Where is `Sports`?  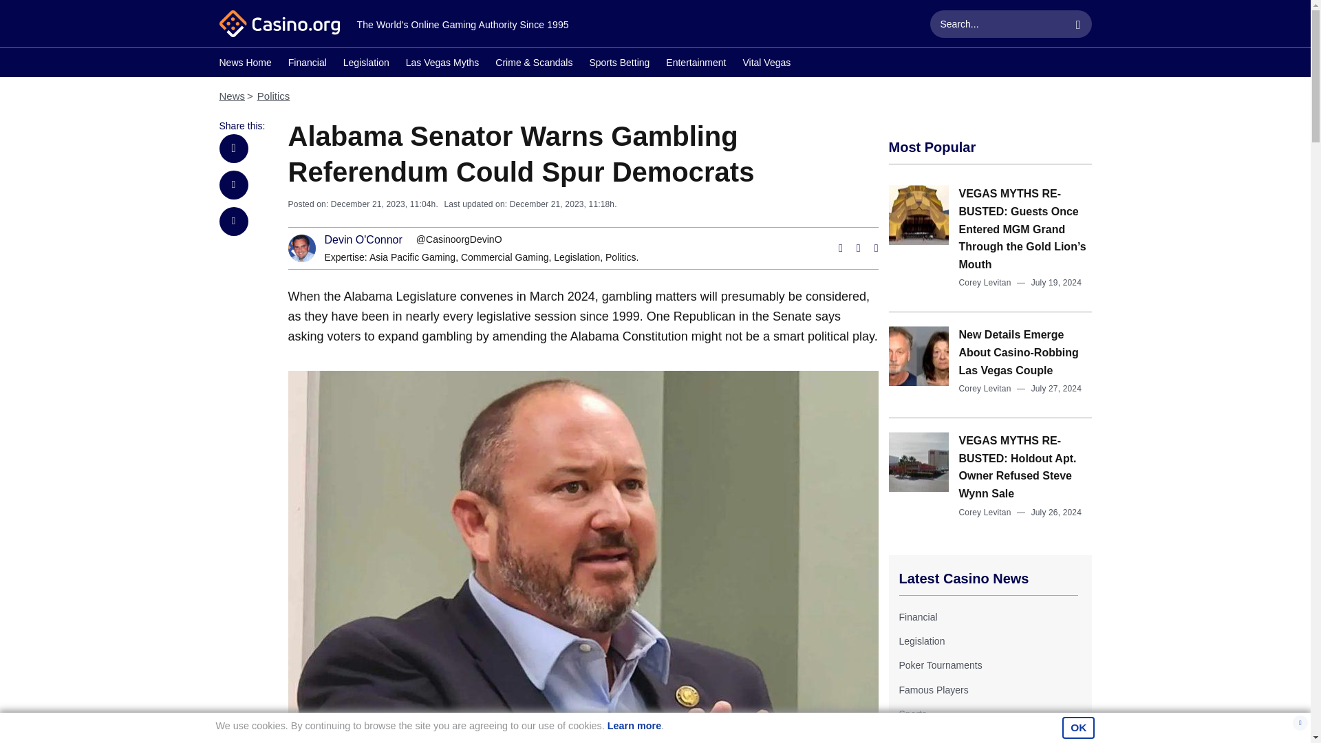 Sports is located at coordinates (912, 714).